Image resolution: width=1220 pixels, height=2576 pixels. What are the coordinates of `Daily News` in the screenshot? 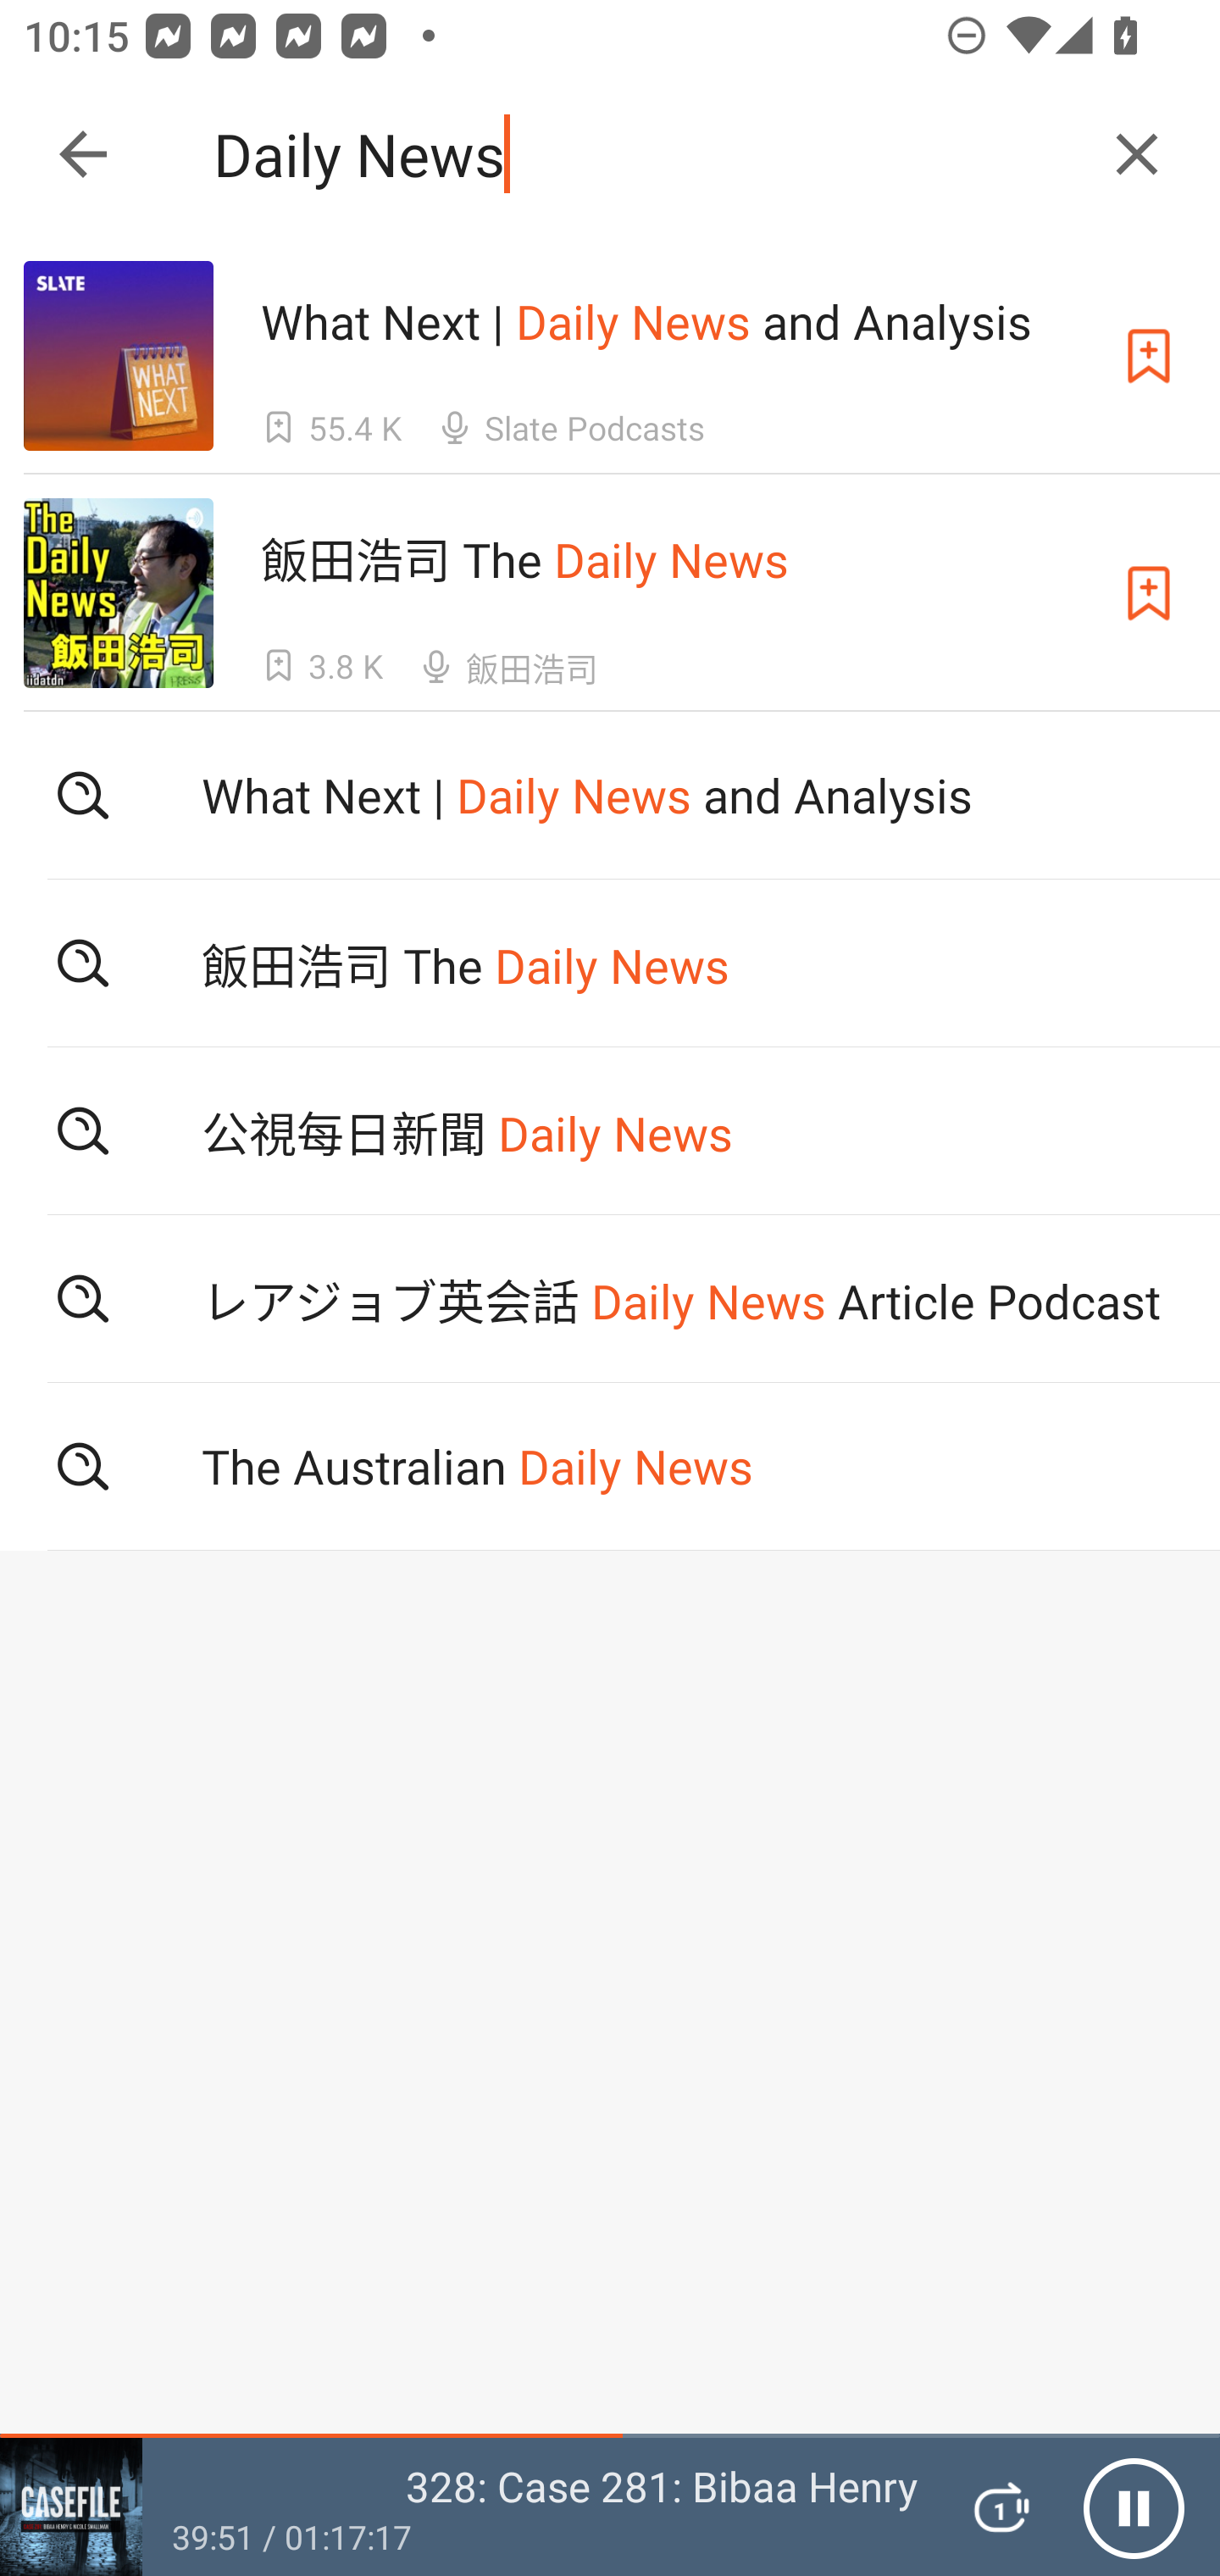 It's located at (645, 154).